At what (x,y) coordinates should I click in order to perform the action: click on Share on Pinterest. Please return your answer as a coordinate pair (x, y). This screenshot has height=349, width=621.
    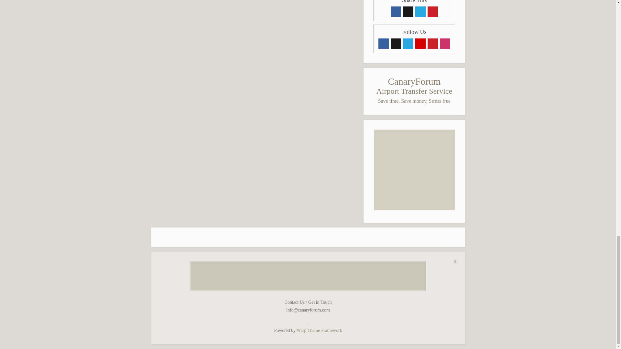
    Looking at the image, I should click on (433, 12).